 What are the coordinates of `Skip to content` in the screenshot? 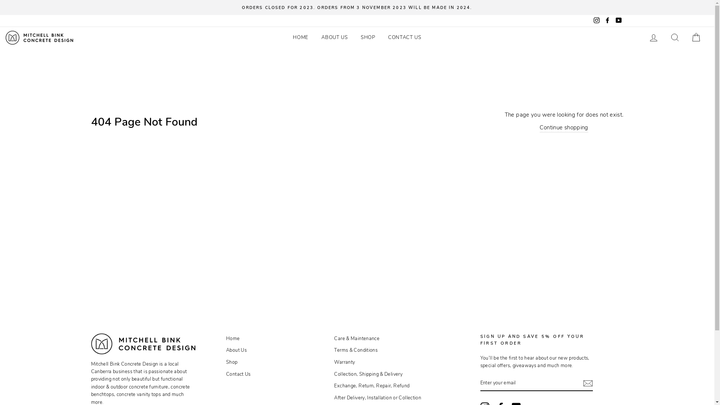 It's located at (0, 0).